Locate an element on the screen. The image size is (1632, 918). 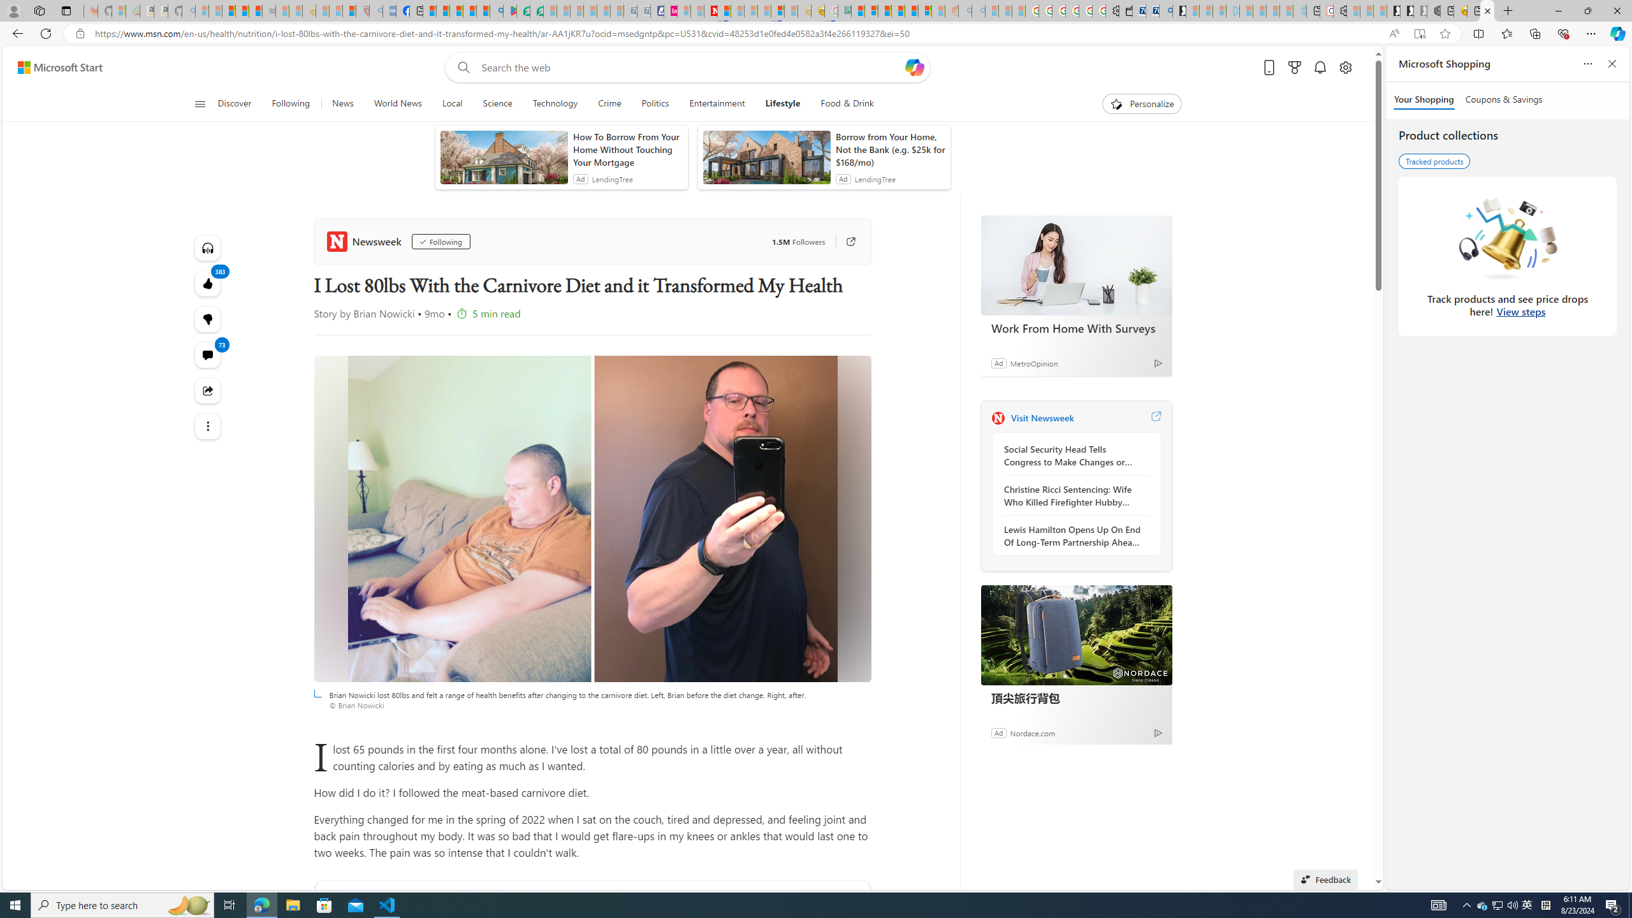
Kinda Frugal - MSN is located at coordinates (911, 11).